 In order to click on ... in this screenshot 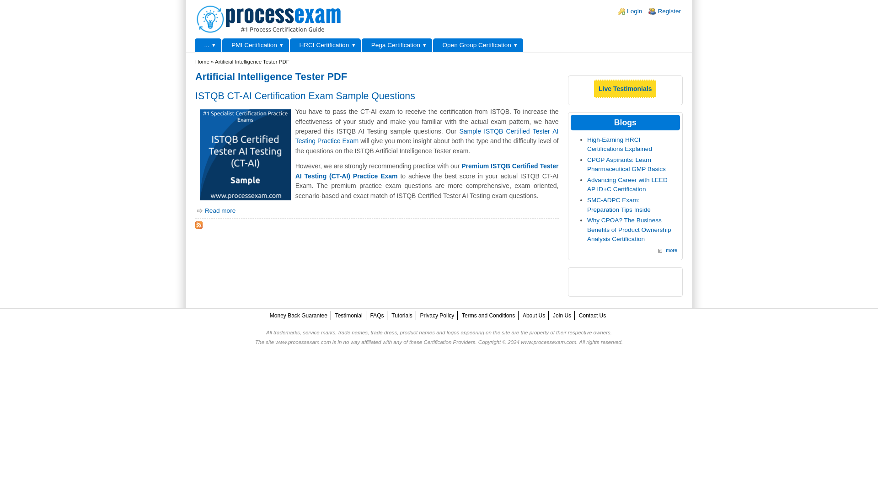, I will do `click(208, 45)`.